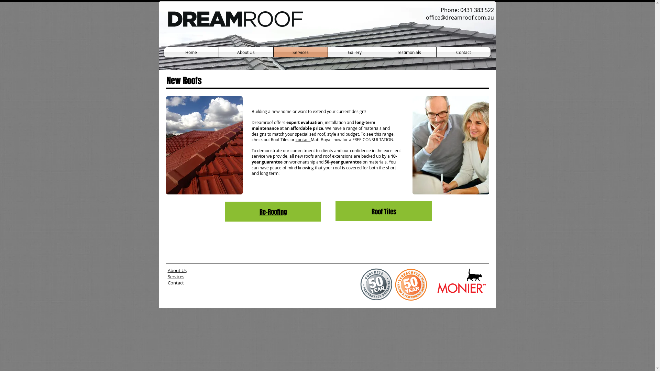 This screenshot has height=371, width=660. I want to click on office@dreamroof.com.au, so click(460, 18).